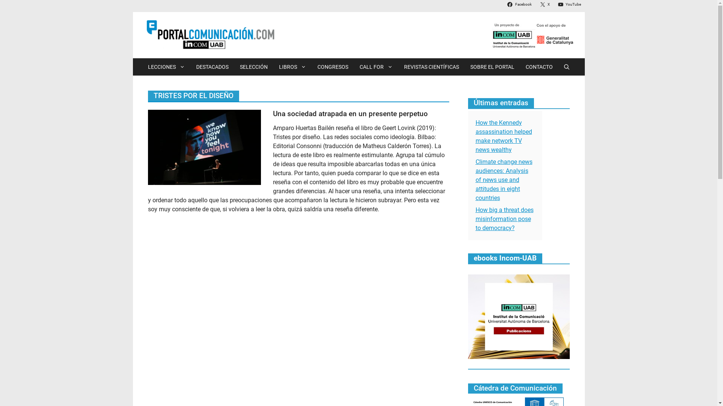 The image size is (723, 406). Describe the element at coordinates (212, 67) in the screenshot. I see `DESTACADOS` at that location.